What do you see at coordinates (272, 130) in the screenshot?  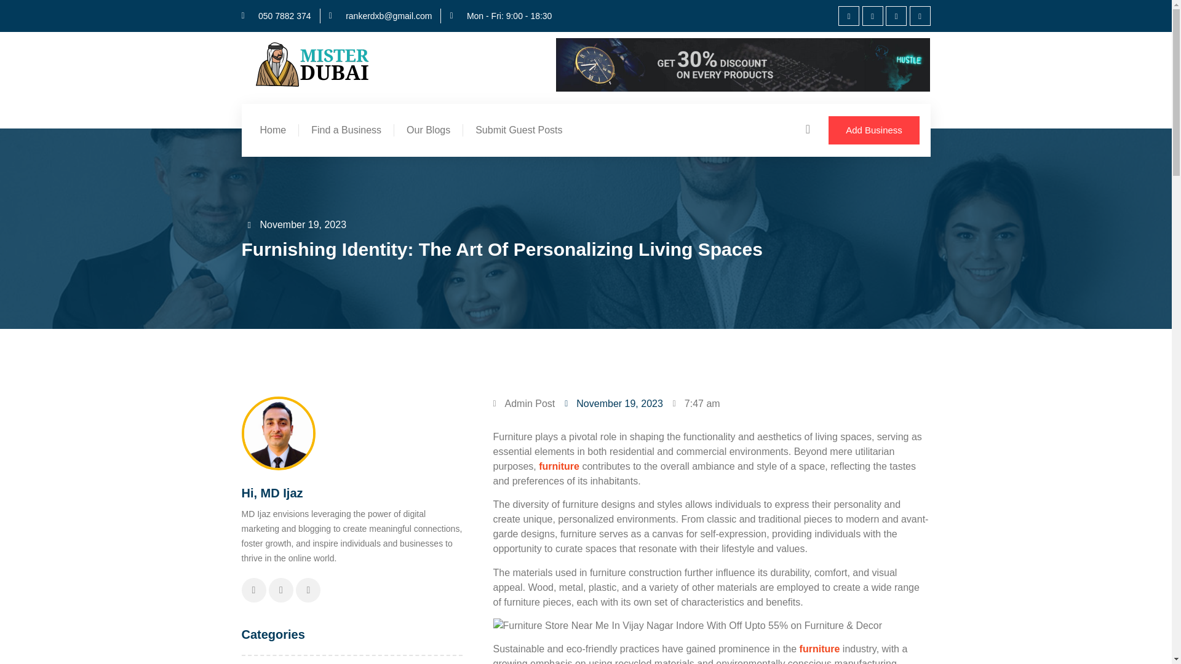 I see `Home` at bounding box center [272, 130].